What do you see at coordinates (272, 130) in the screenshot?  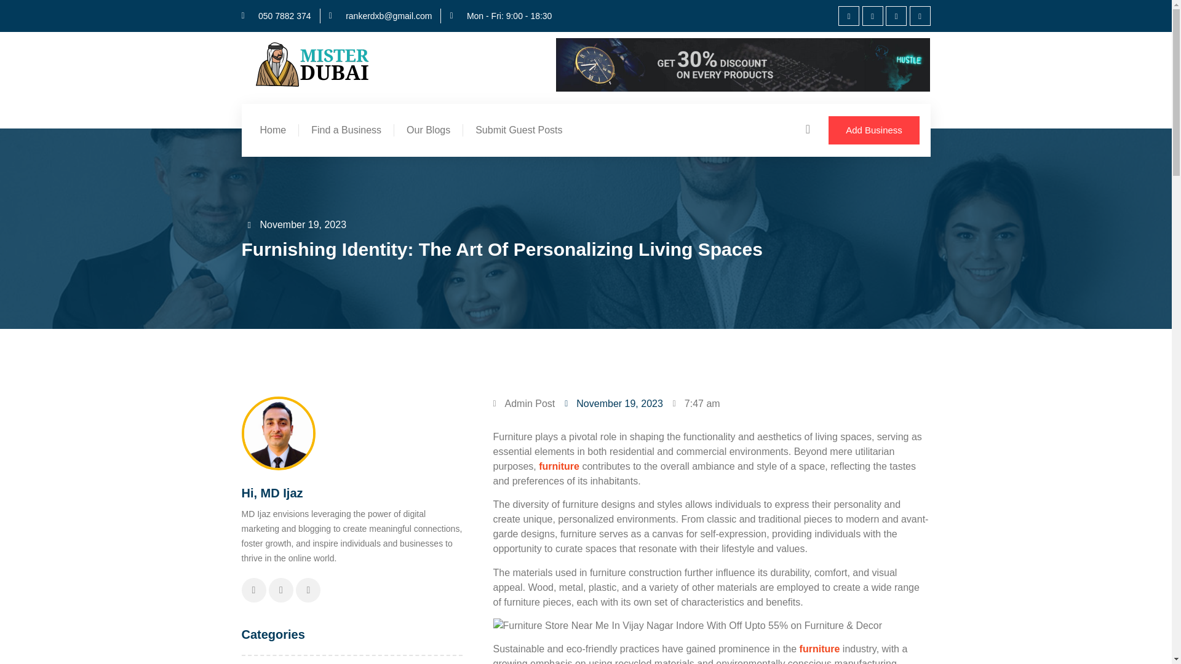 I see `Home` at bounding box center [272, 130].